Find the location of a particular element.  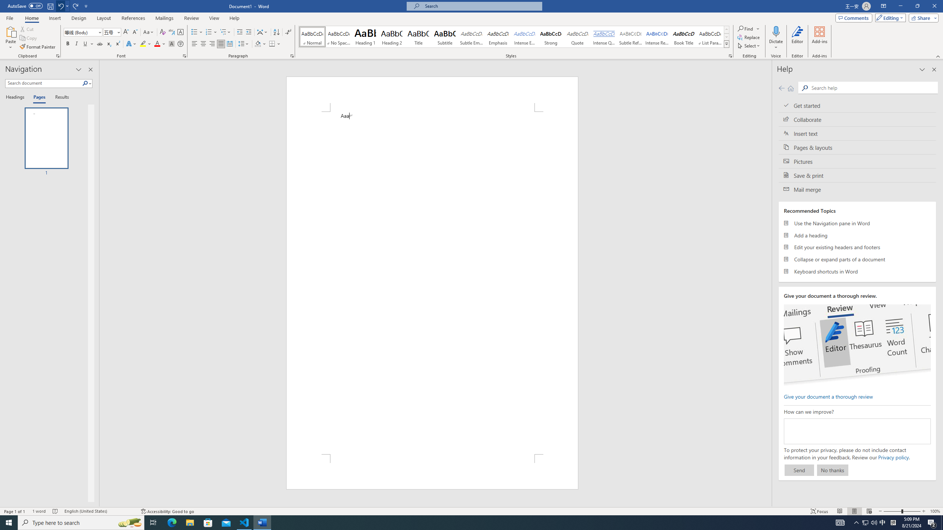

No thanks is located at coordinates (832, 470).